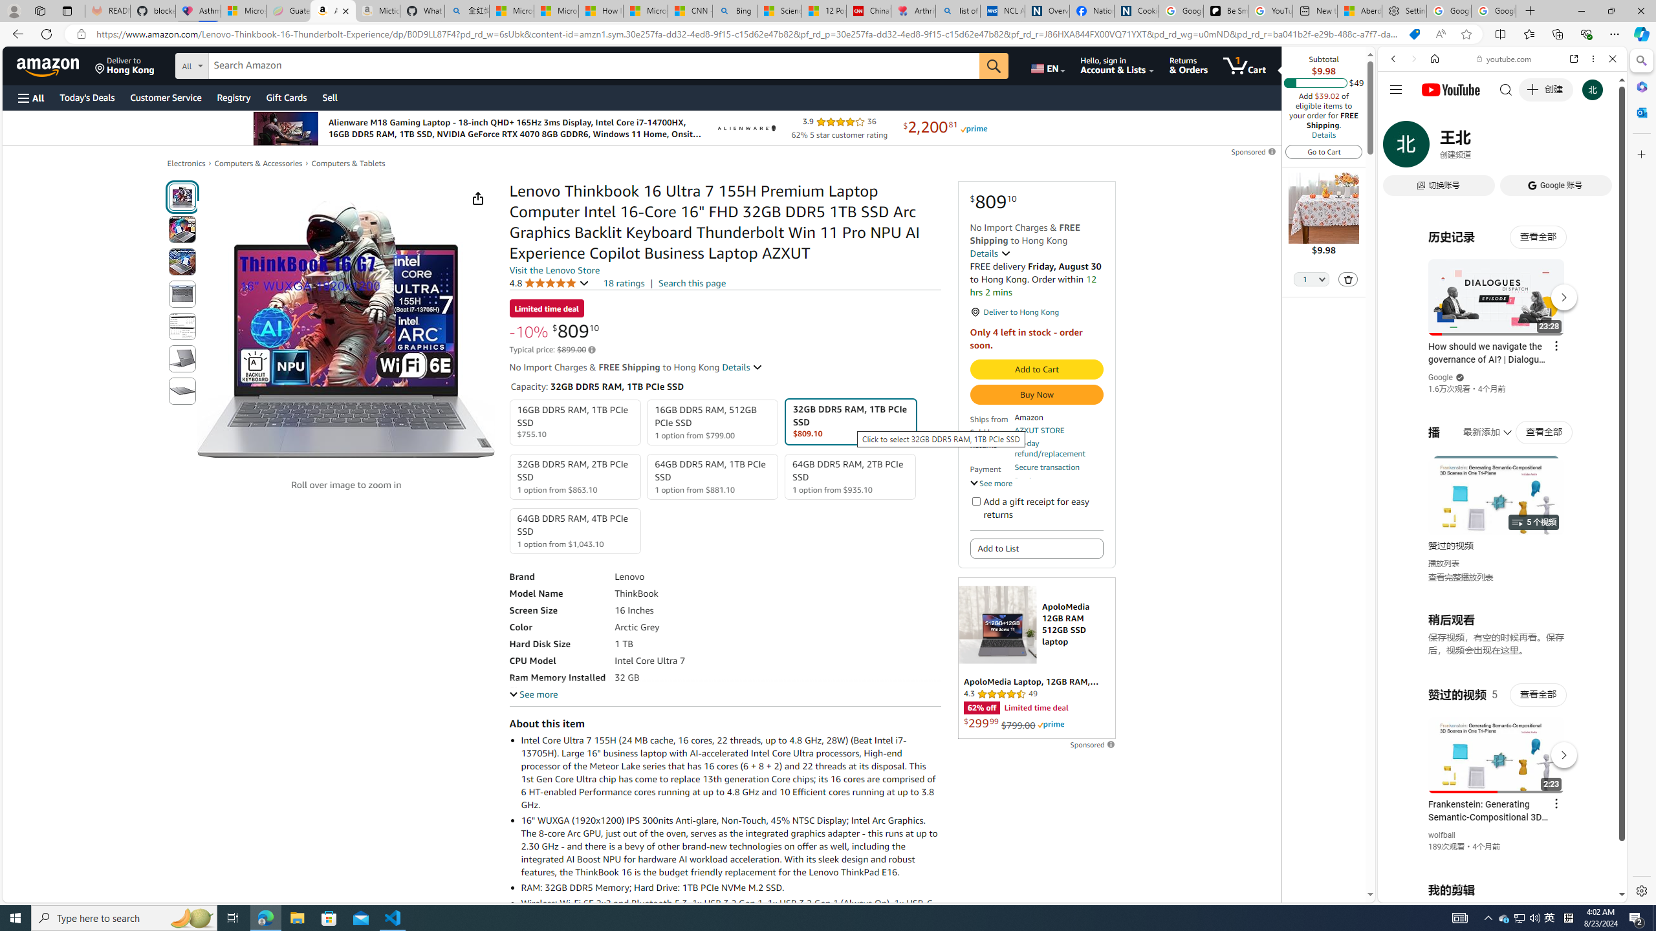 The image size is (1656, 931). I want to click on Google, so click(1440, 378).